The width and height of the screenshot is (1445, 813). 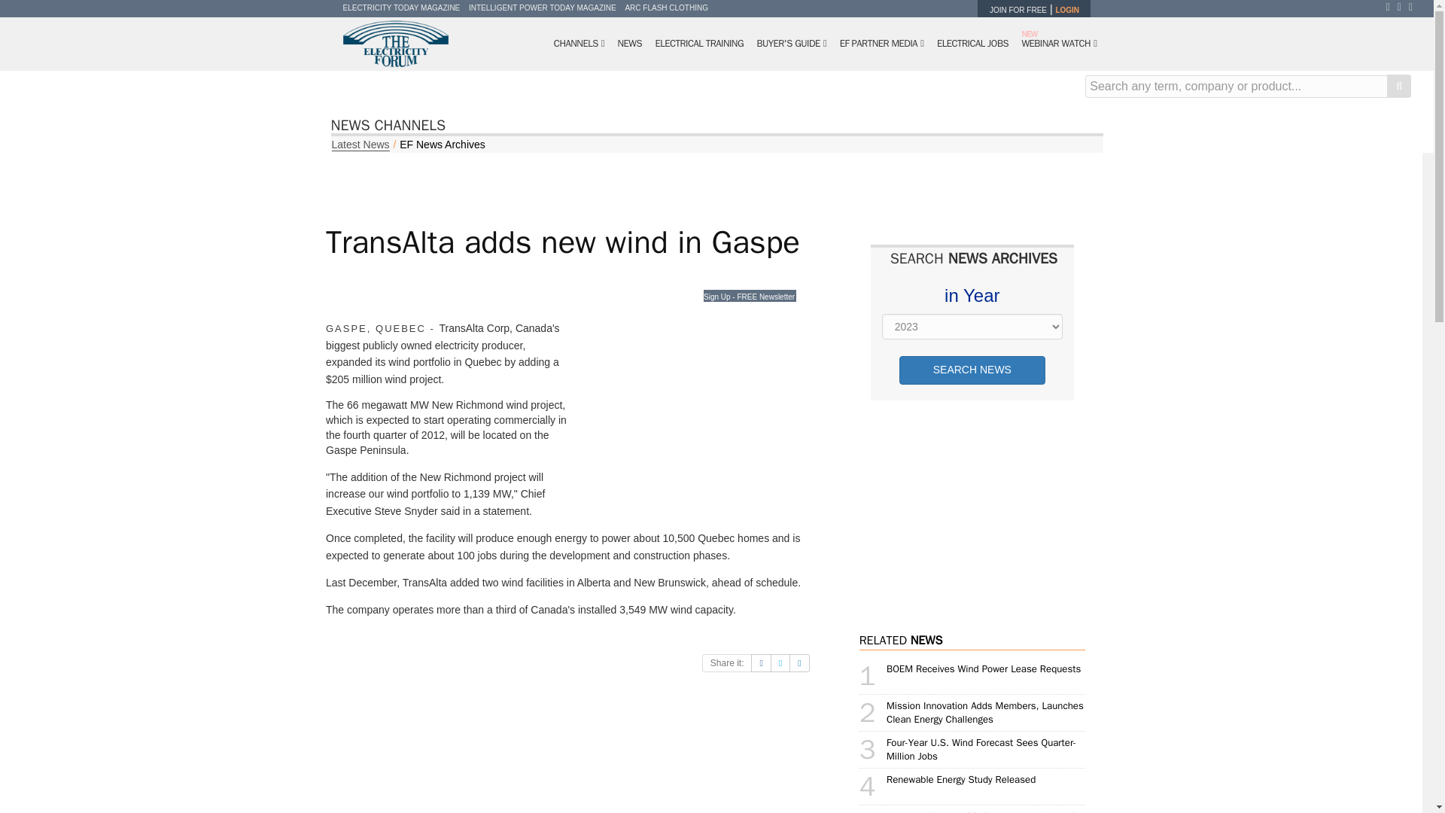 What do you see at coordinates (1391, 7) in the screenshot?
I see `Facebook` at bounding box center [1391, 7].